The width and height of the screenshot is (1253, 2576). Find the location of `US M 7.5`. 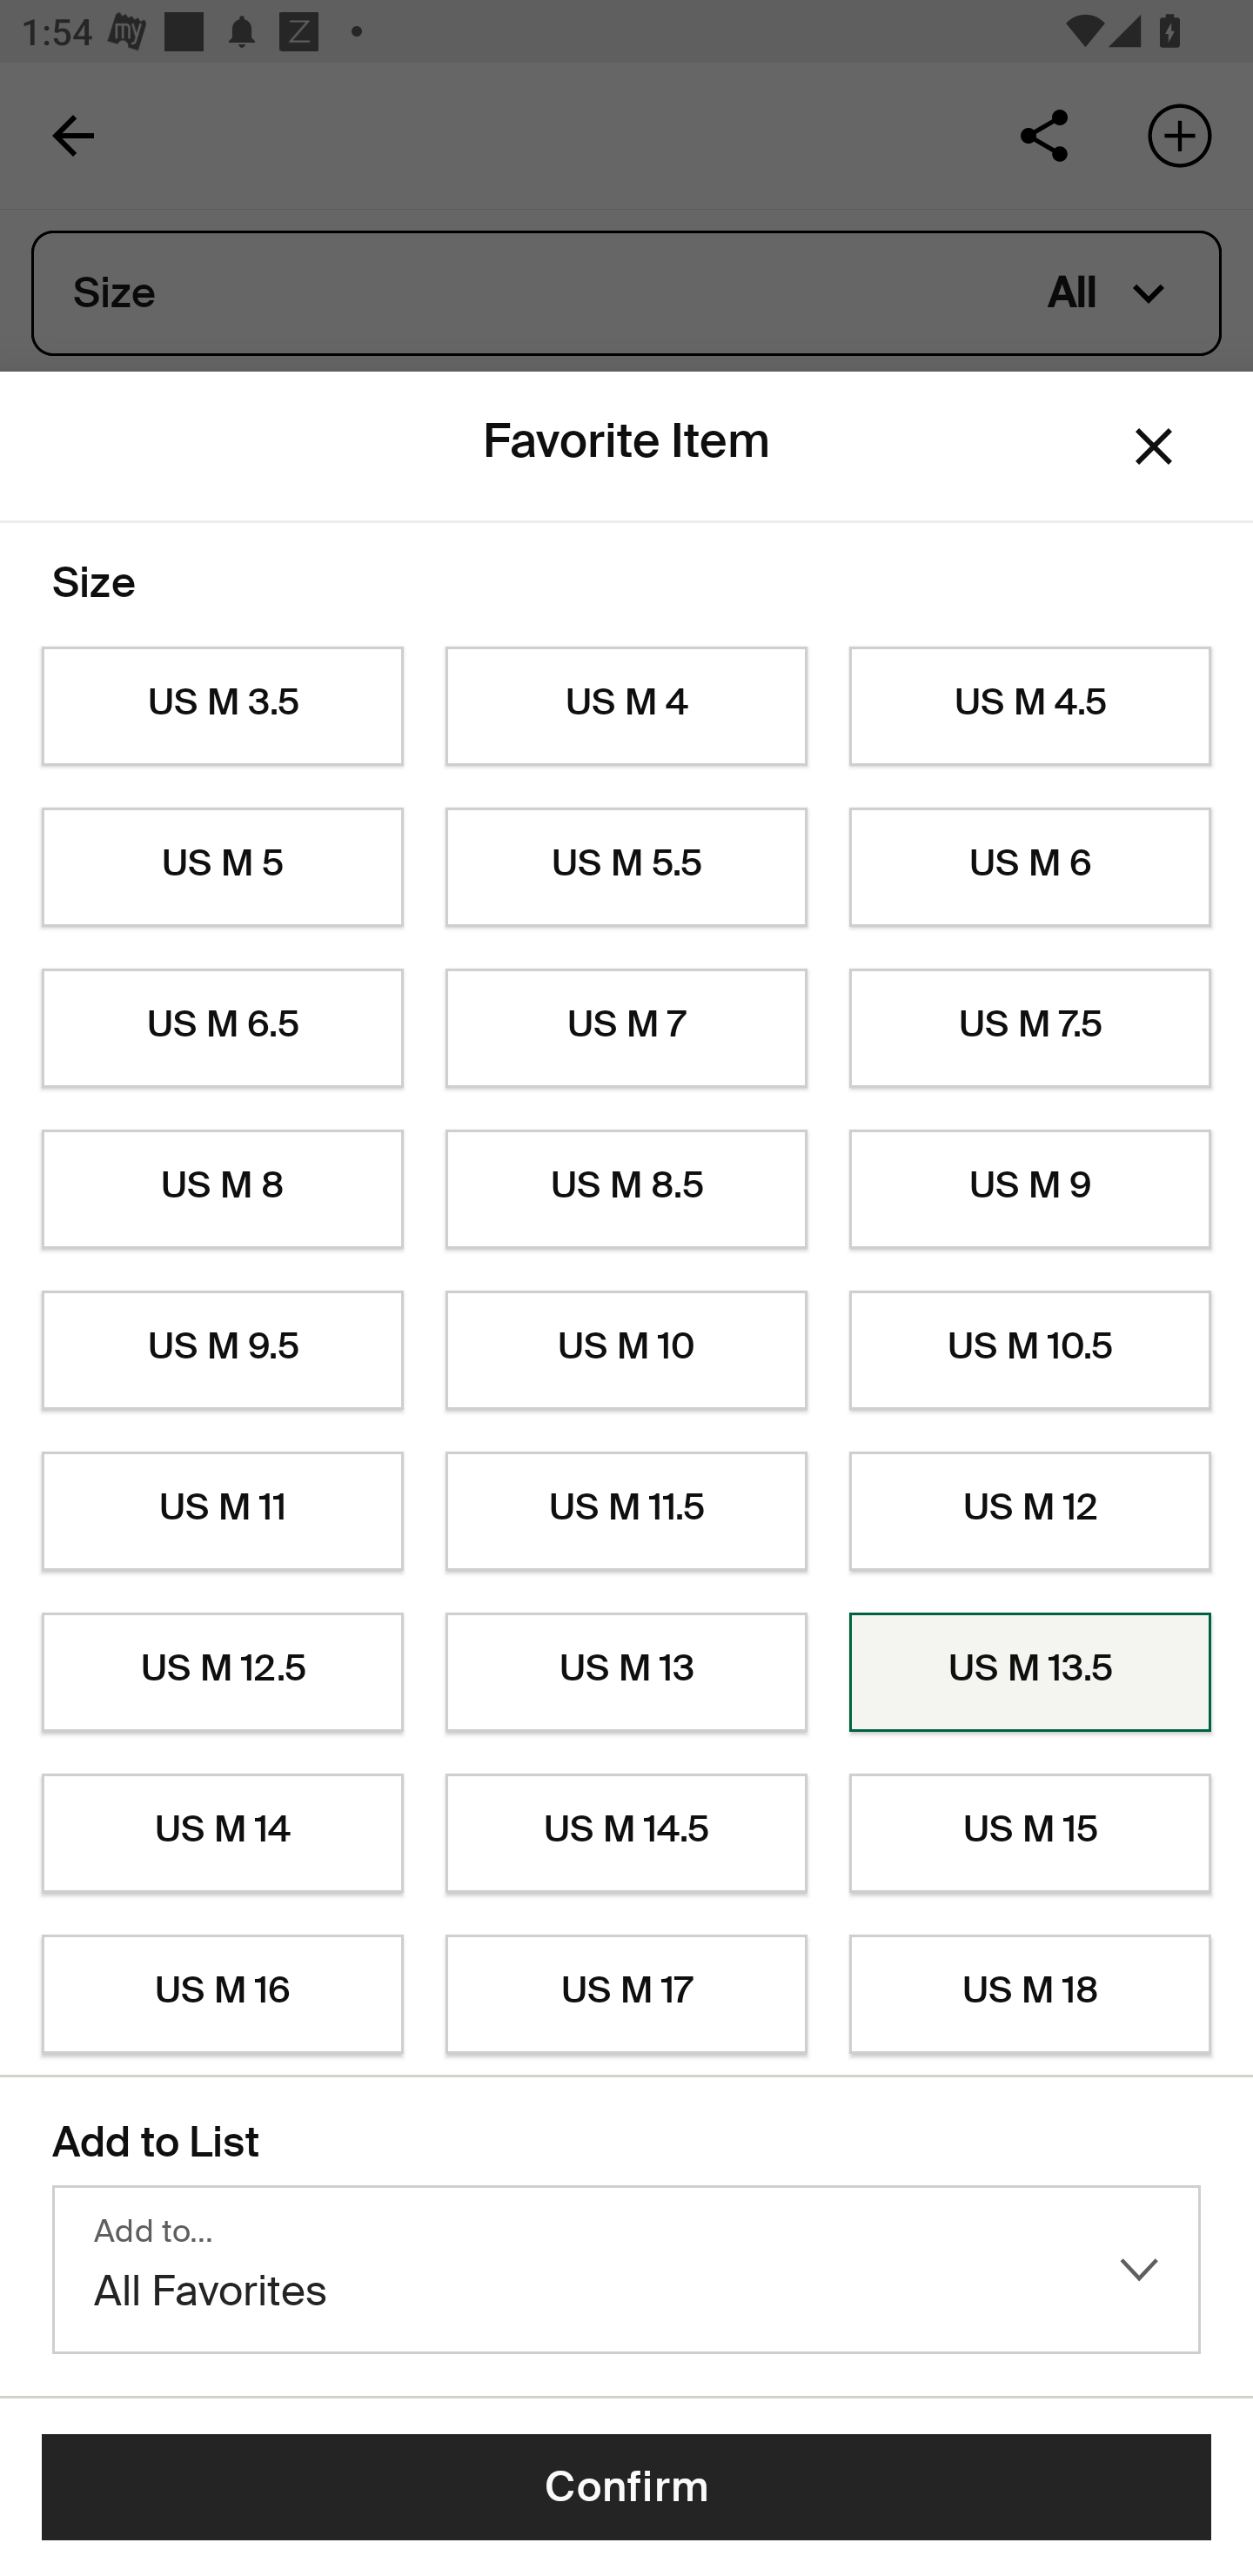

US M 7.5 is located at coordinates (1030, 1029).